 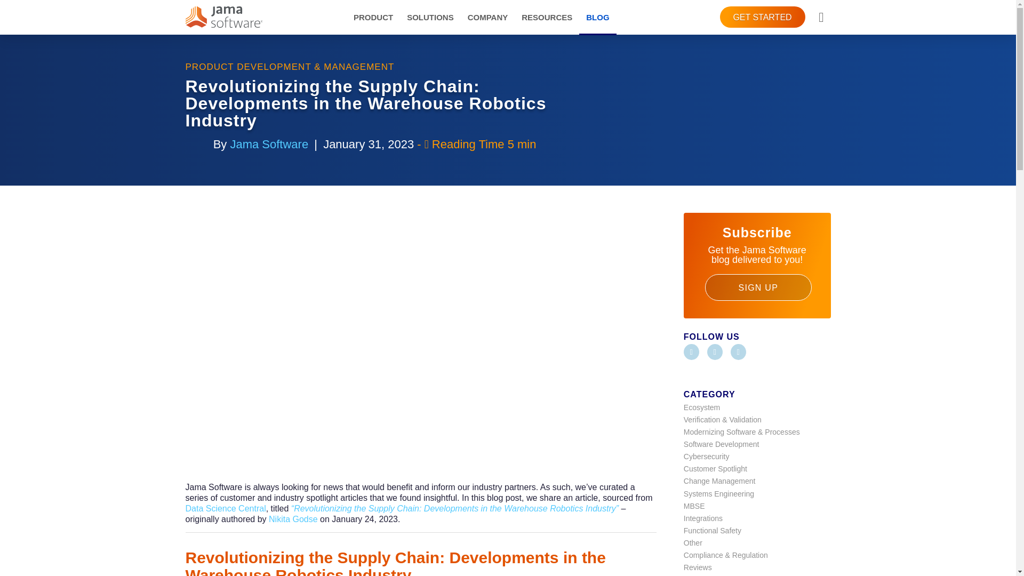 I want to click on COMPANY, so click(x=487, y=17).